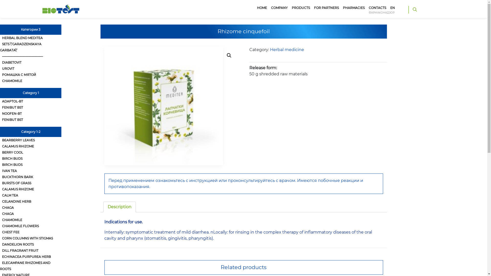  I want to click on CHAMOMILE FLOWERS, so click(20, 226).